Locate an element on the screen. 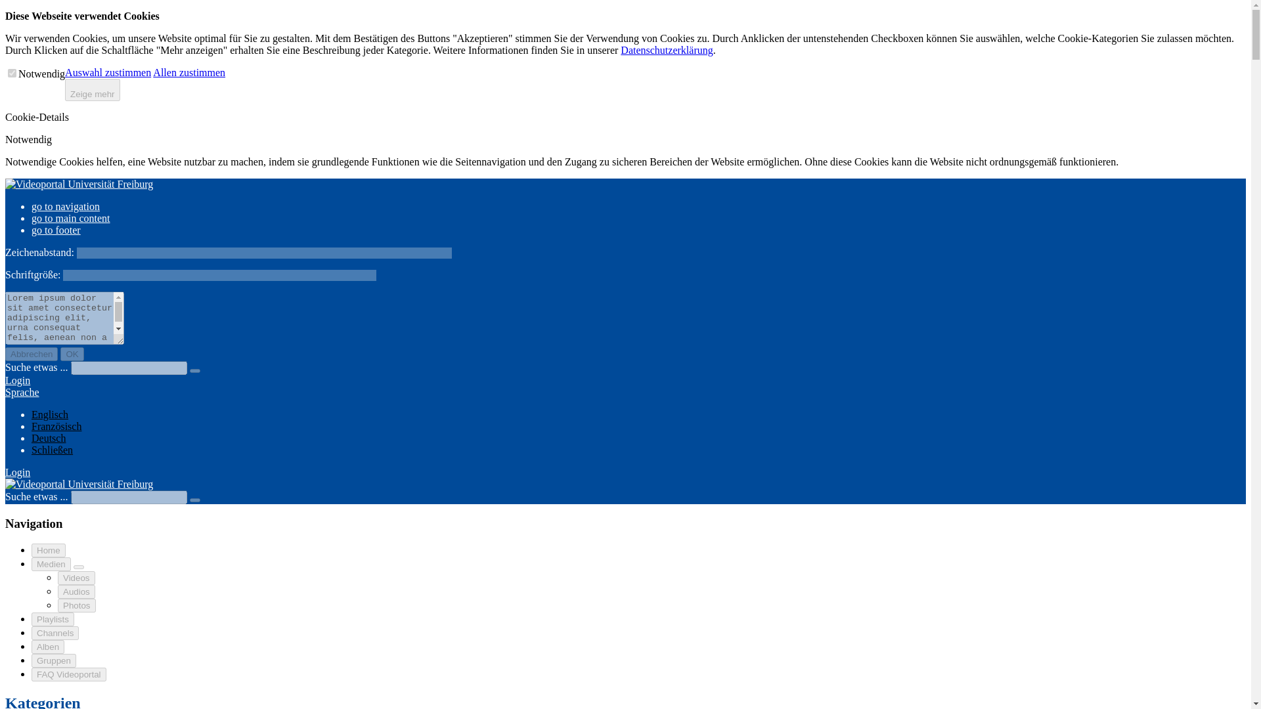 The height and width of the screenshot is (709, 1261). Gruppen is located at coordinates (54, 660).